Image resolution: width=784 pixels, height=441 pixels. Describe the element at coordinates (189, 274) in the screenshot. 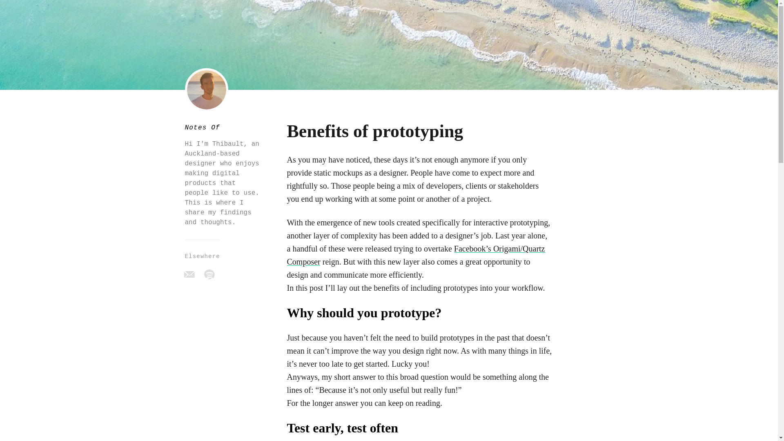

I see `m` at that location.